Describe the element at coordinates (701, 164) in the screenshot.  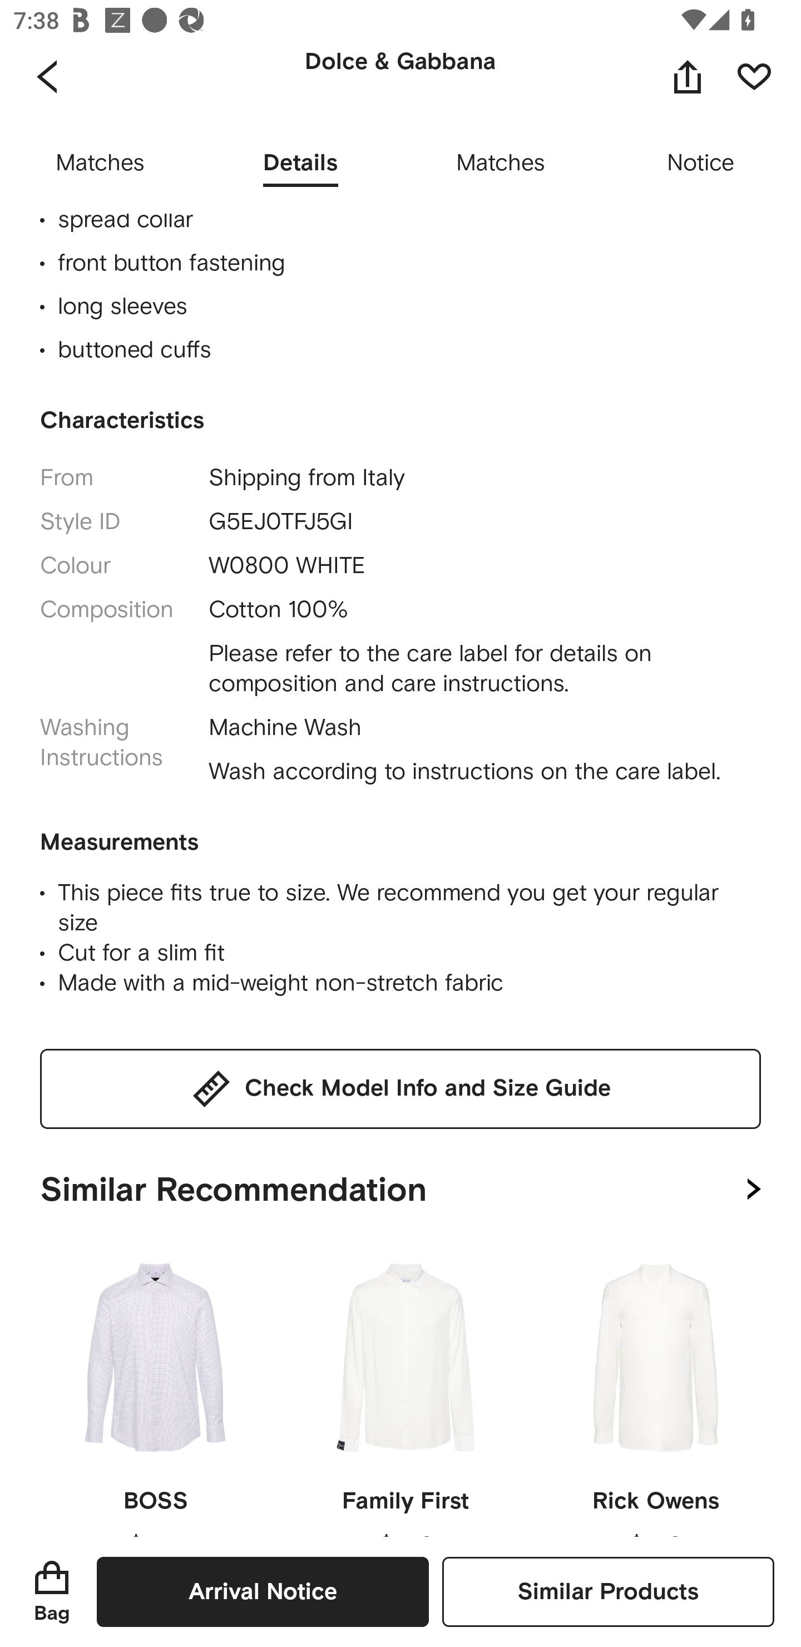
I see `Notice` at that location.